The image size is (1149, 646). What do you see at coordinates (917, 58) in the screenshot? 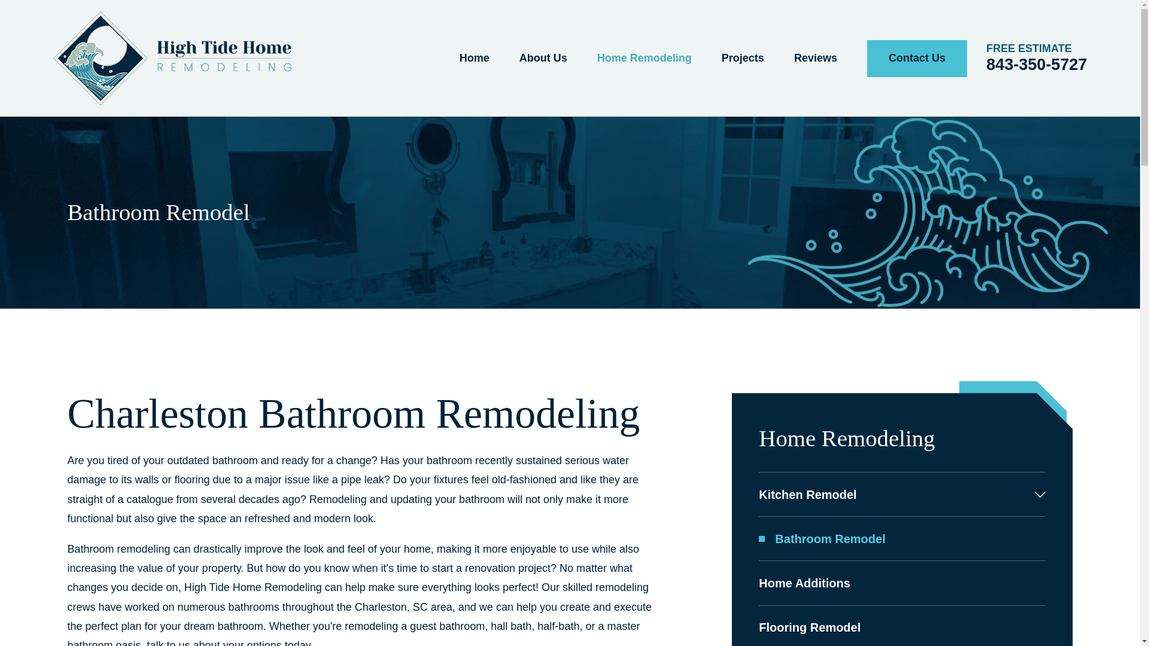
I see `Contact Us` at bounding box center [917, 58].